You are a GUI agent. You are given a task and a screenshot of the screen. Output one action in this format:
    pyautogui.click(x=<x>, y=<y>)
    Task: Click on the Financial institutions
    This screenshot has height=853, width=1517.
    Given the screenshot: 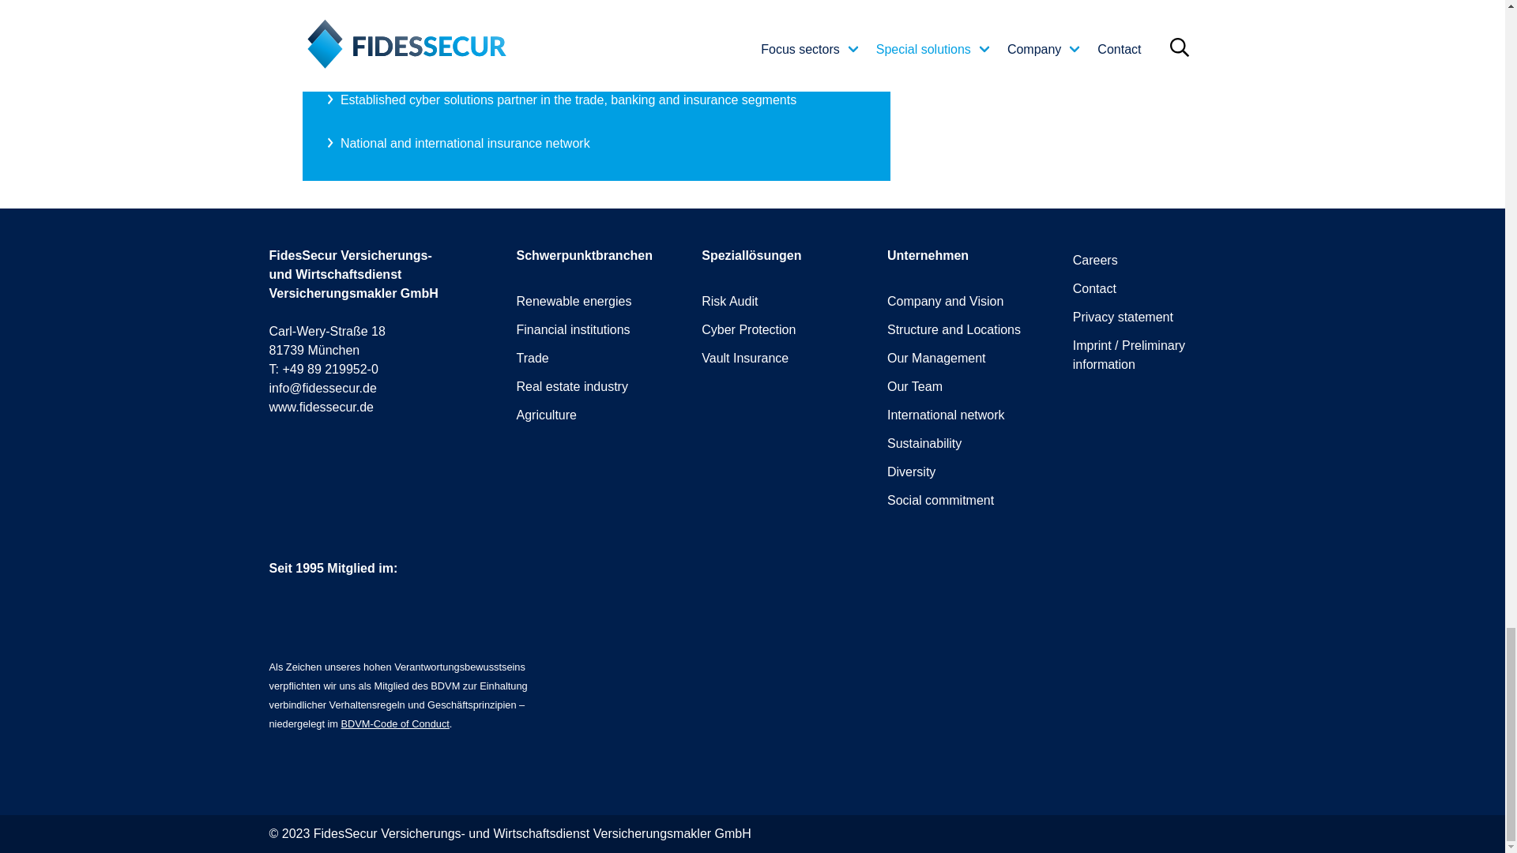 What is the action you would take?
    pyautogui.click(x=574, y=329)
    